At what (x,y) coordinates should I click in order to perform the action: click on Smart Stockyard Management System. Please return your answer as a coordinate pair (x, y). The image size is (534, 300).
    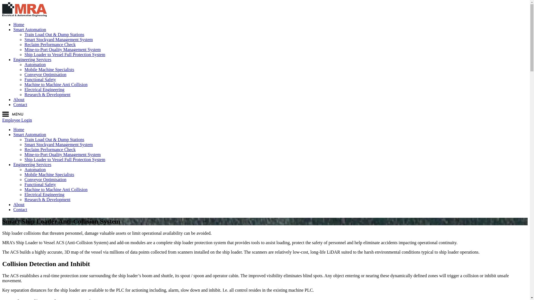
    Looking at the image, I should click on (59, 144).